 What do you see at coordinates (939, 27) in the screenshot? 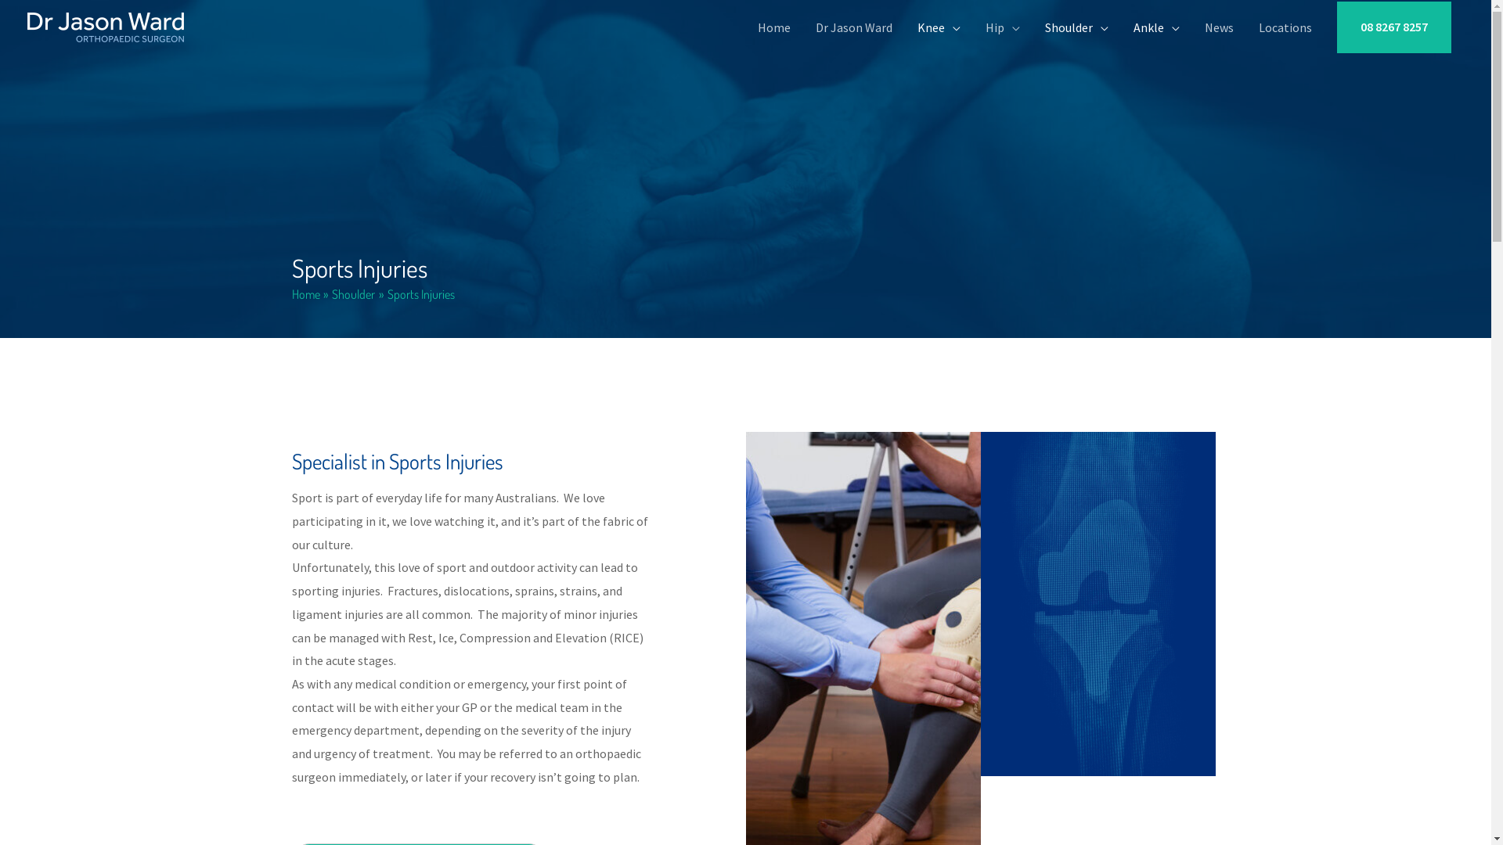
I see `Knee` at bounding box center [939, 27].